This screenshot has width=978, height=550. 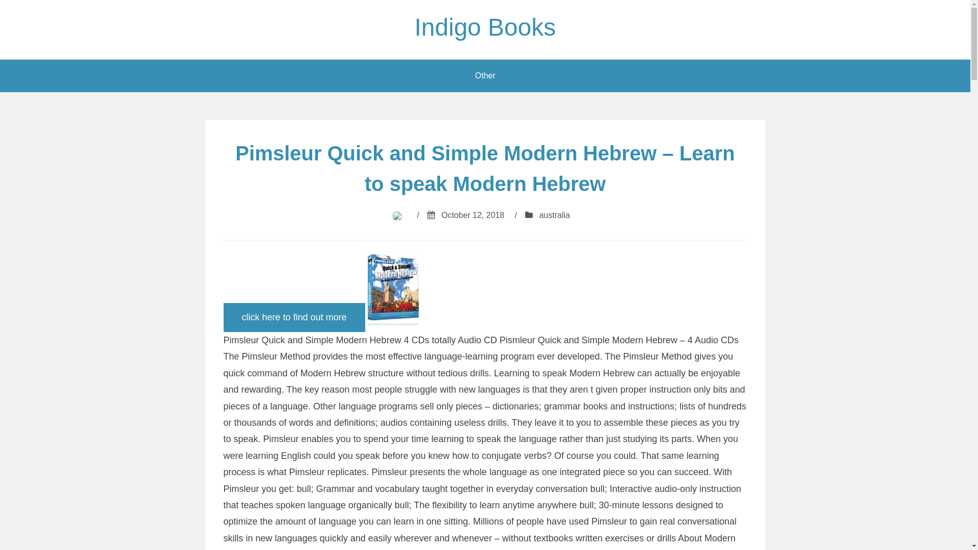 What do you see at coordinates (485, 76) in the screenshot?
I see `Other` at bounding box center [485, 76].